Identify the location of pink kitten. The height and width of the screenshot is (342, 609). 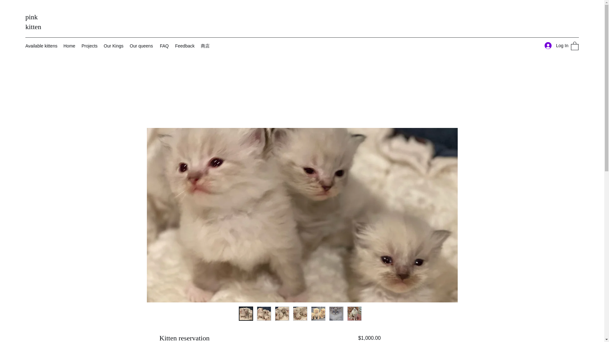
(33, 22).